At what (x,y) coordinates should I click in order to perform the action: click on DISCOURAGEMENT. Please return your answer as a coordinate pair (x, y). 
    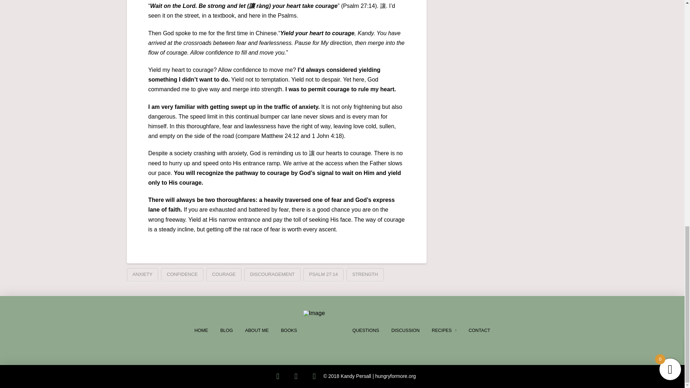
    Looking at the image, I should click on (272, 275).